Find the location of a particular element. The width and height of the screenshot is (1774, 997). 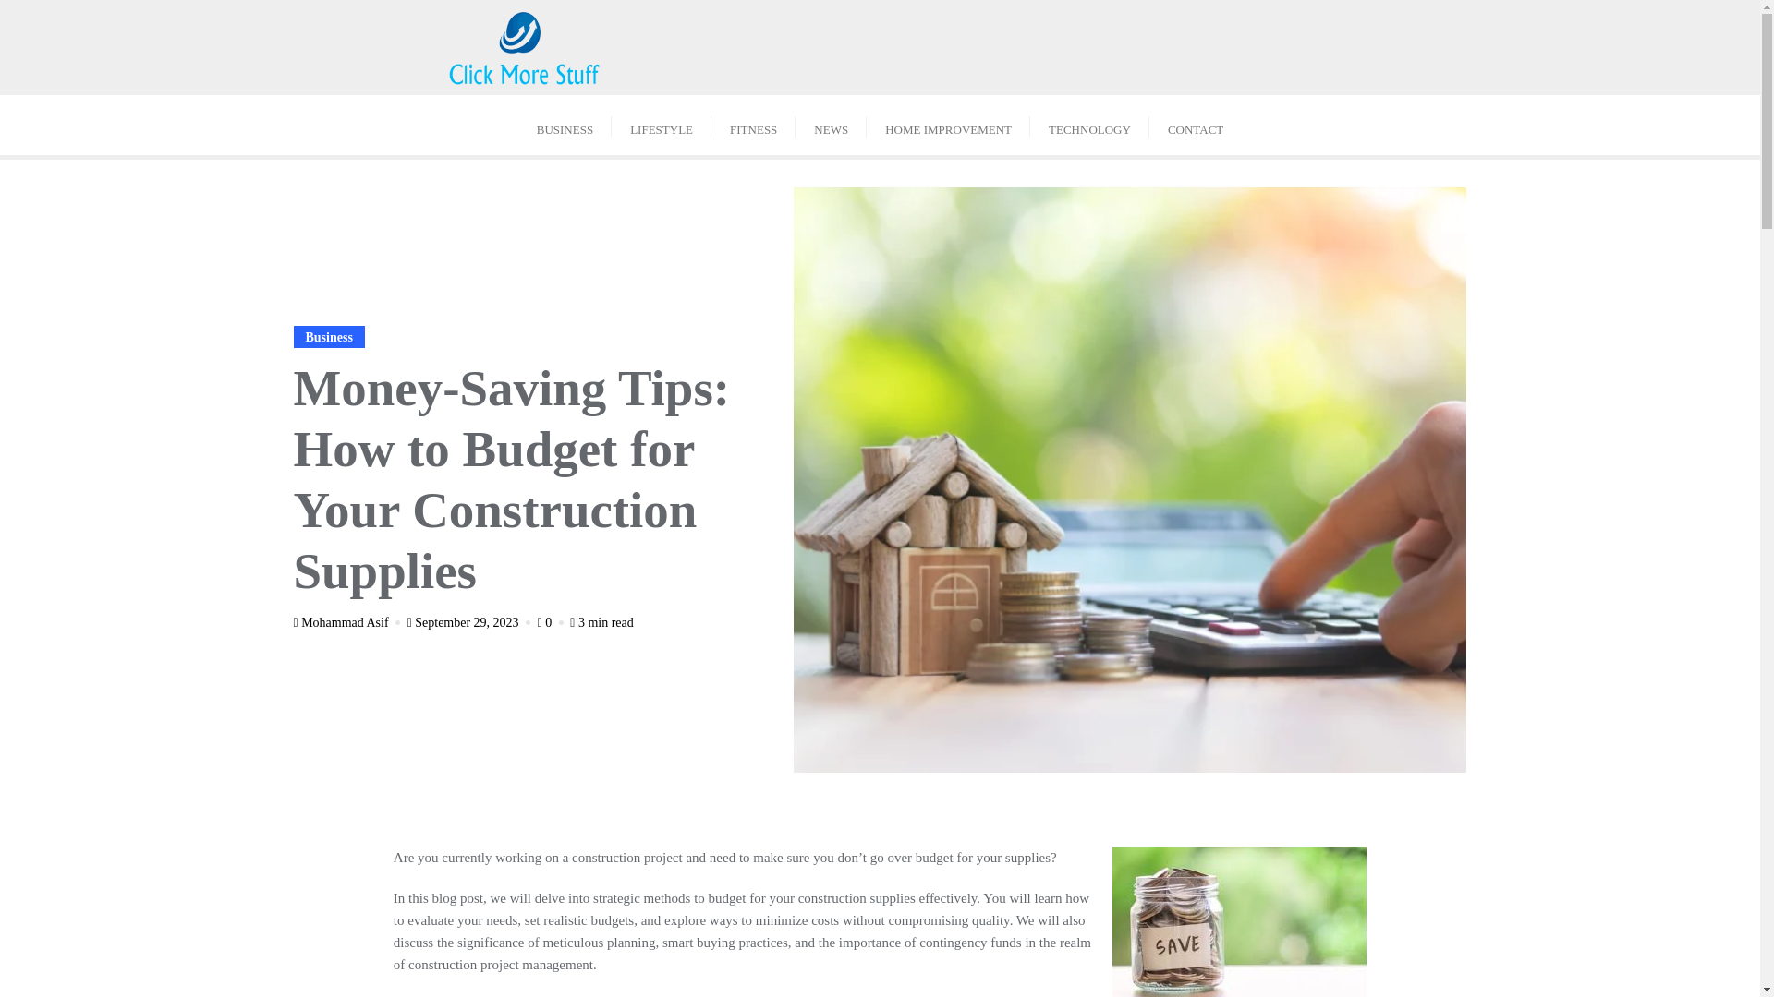

TECHNOLOGY is located at coordinates (1090, 125).